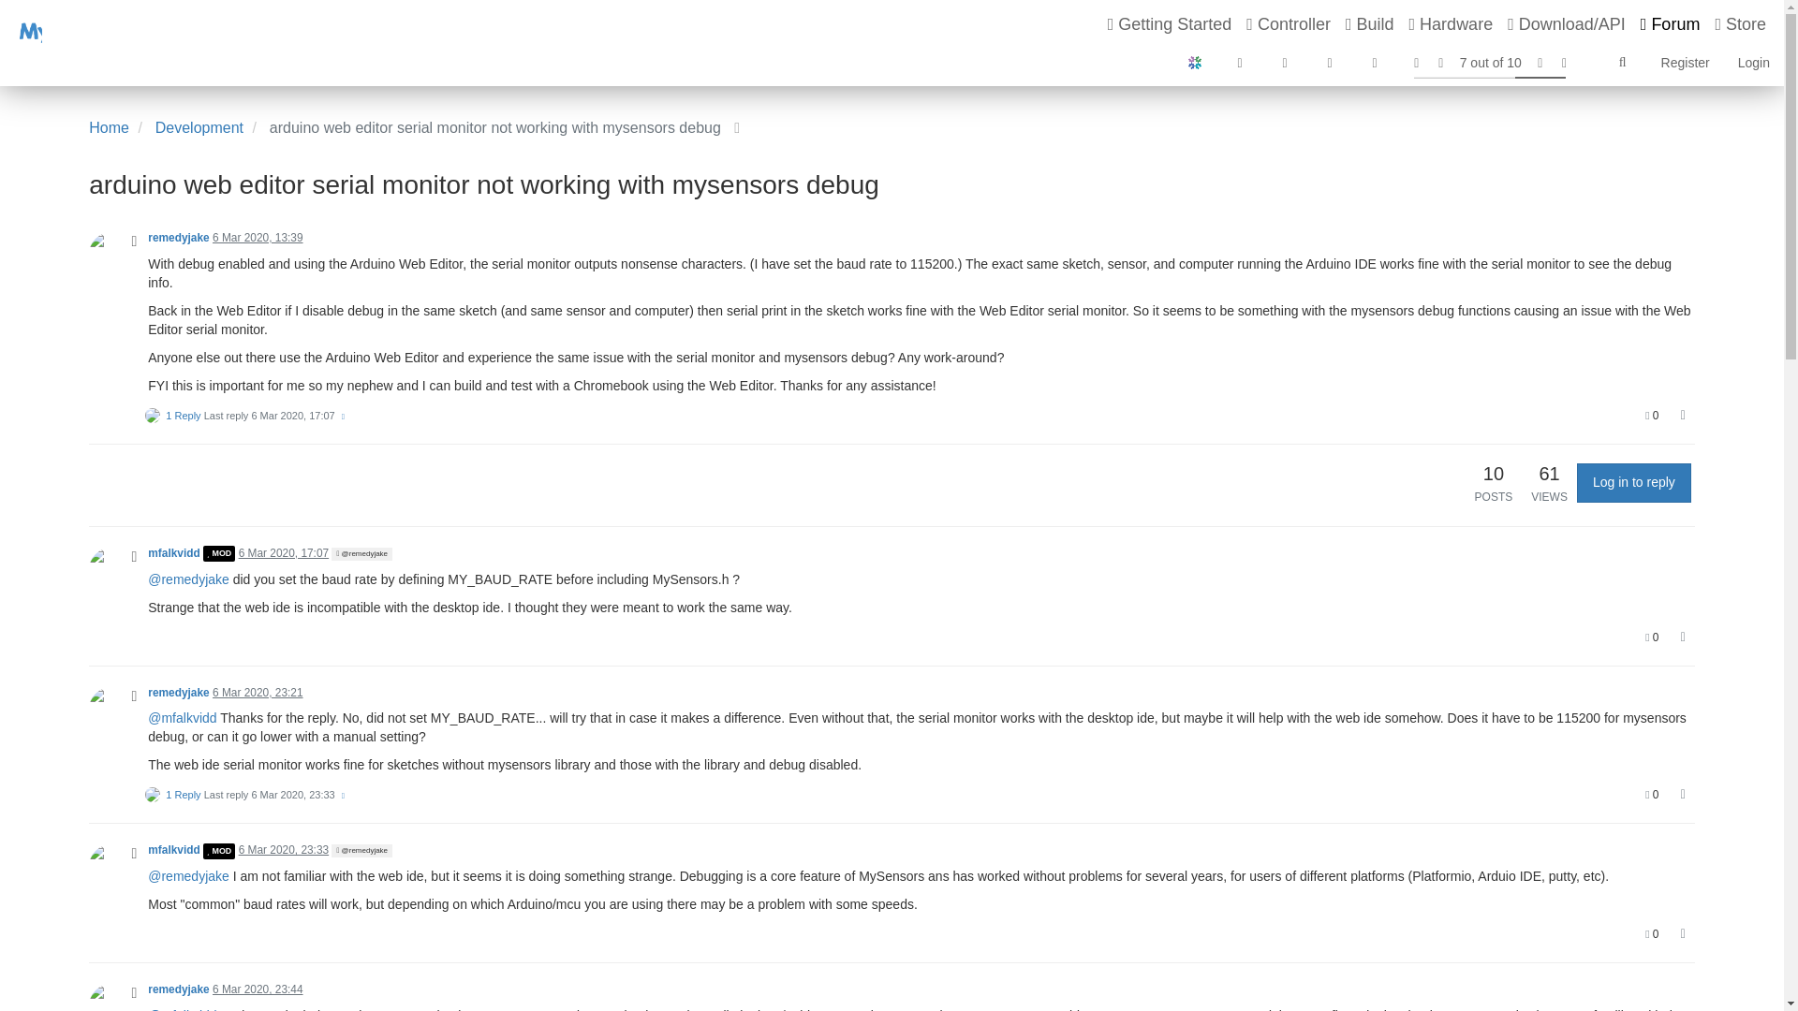 Image resolution: width=1798 pixels, height=1011 pixels. What do you see at coordinates (1622, 63) in the screenshot?
I see `Search` at bounding box center [1622, 63].